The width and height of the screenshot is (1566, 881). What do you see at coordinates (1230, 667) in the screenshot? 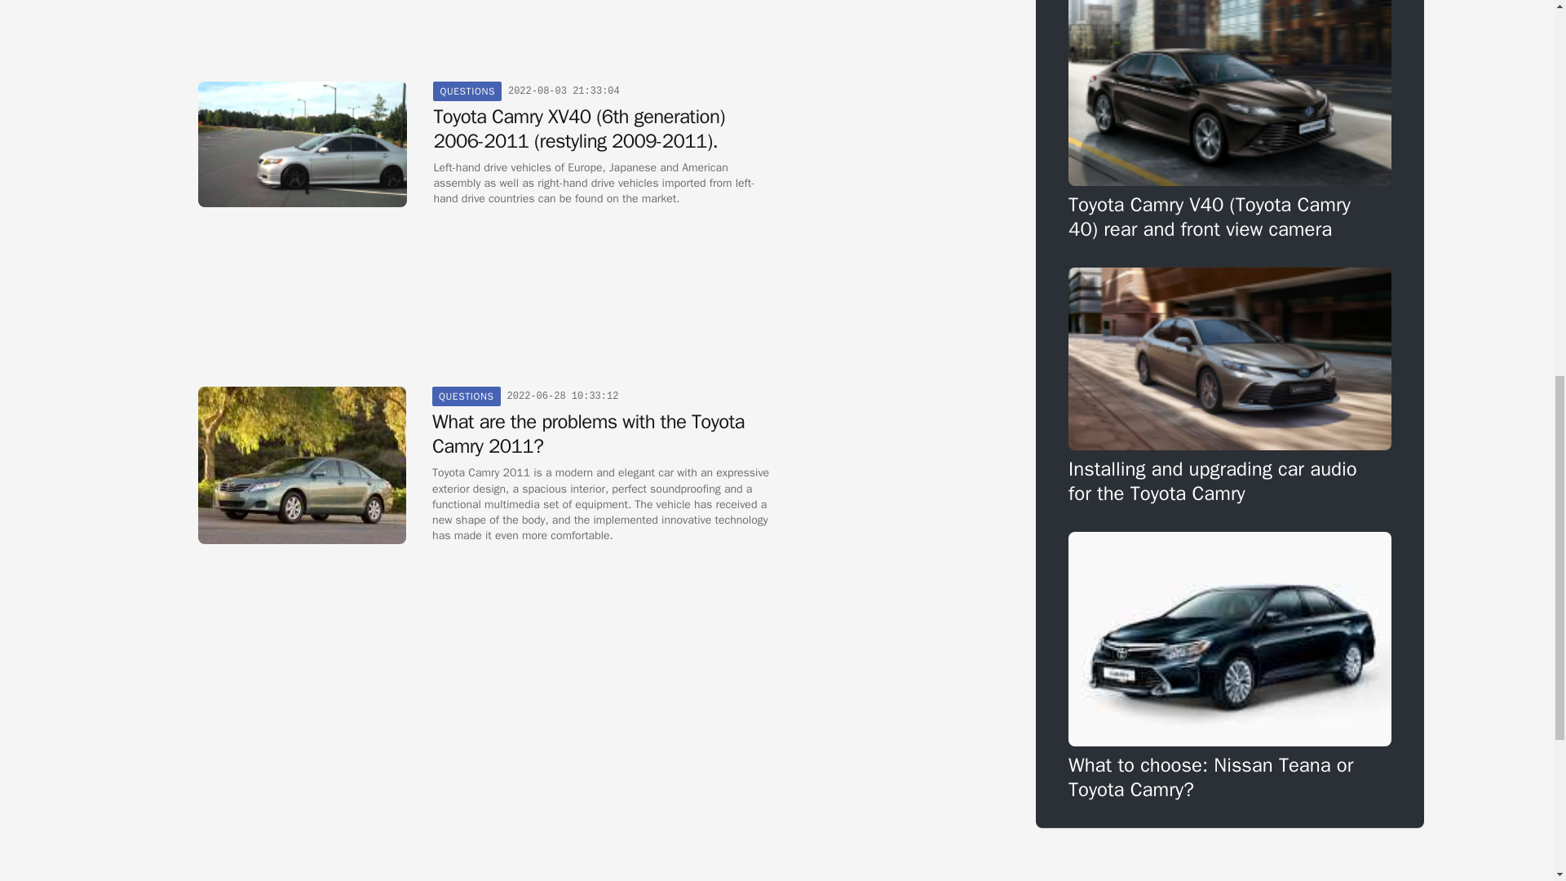
I see `What to choose: Nissan Teana or Toyota Camry?` at bounding box center [1230, 667].